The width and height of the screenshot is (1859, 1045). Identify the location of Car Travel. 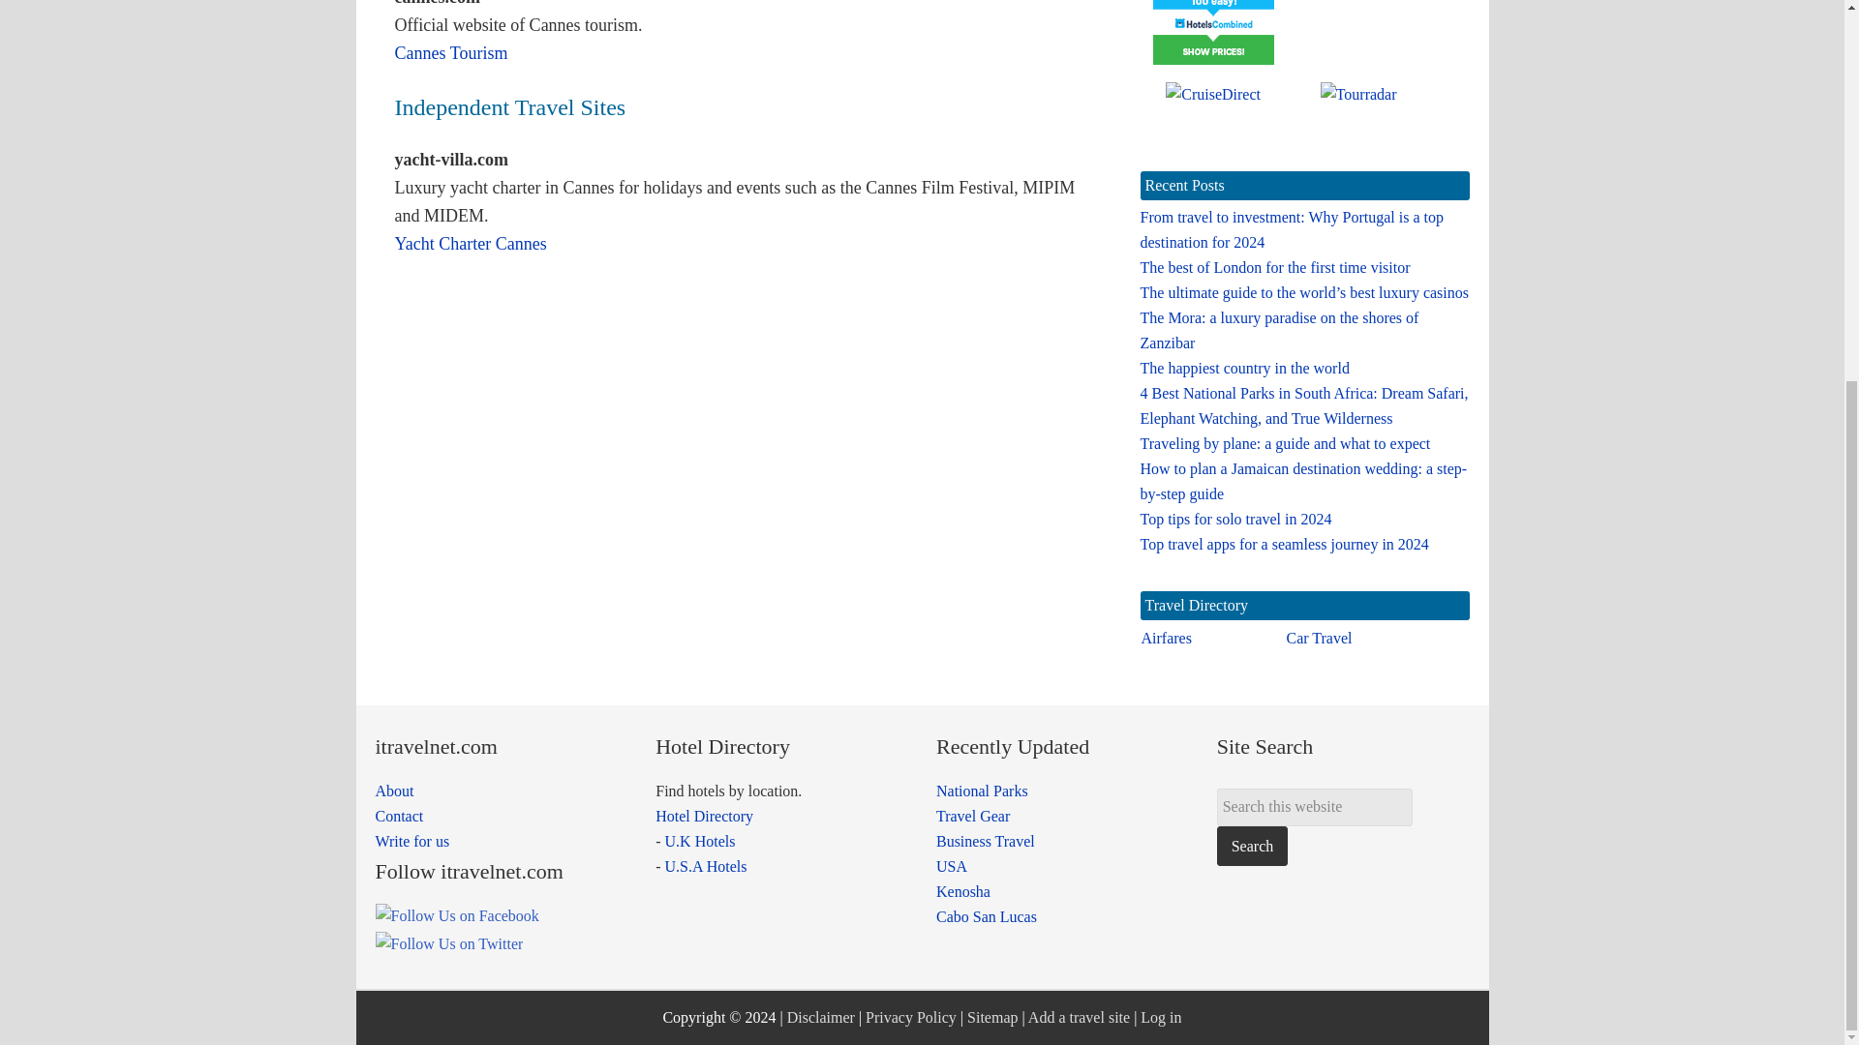
(1319, 639).